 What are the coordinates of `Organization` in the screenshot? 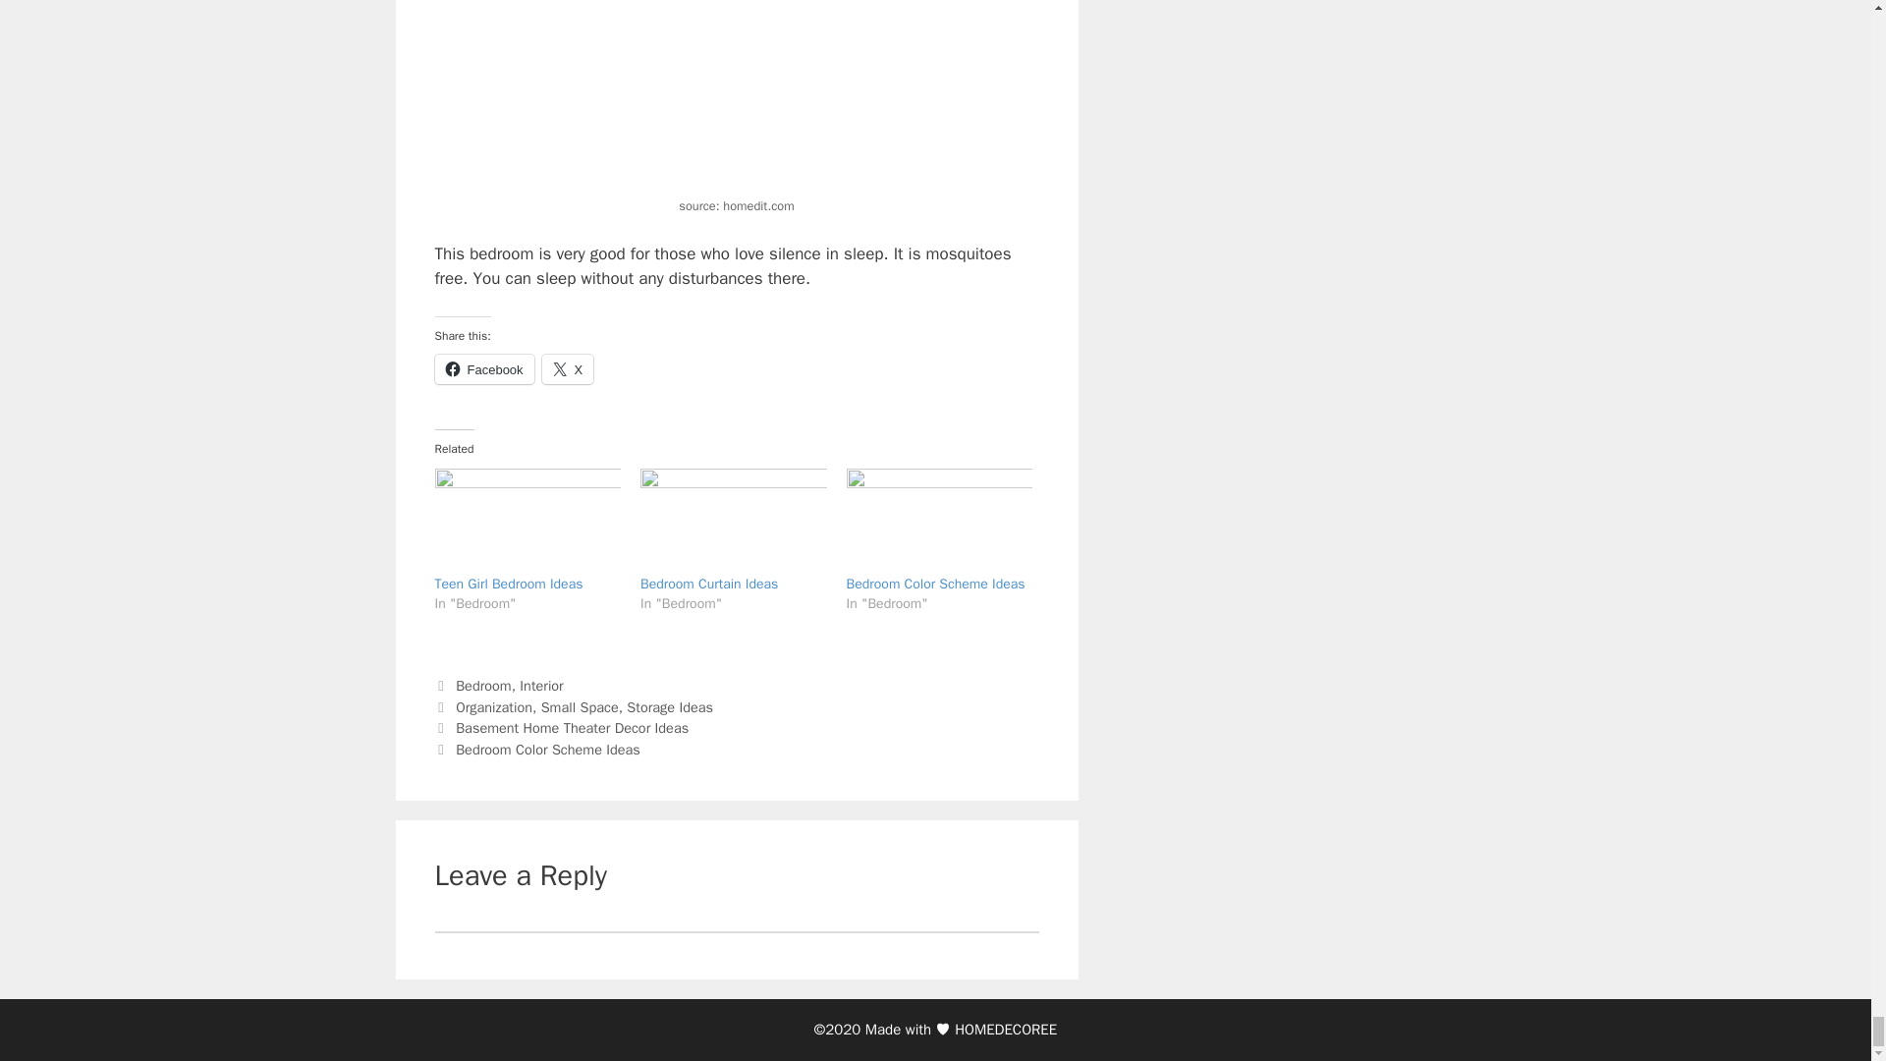 It's located at (493, 707).